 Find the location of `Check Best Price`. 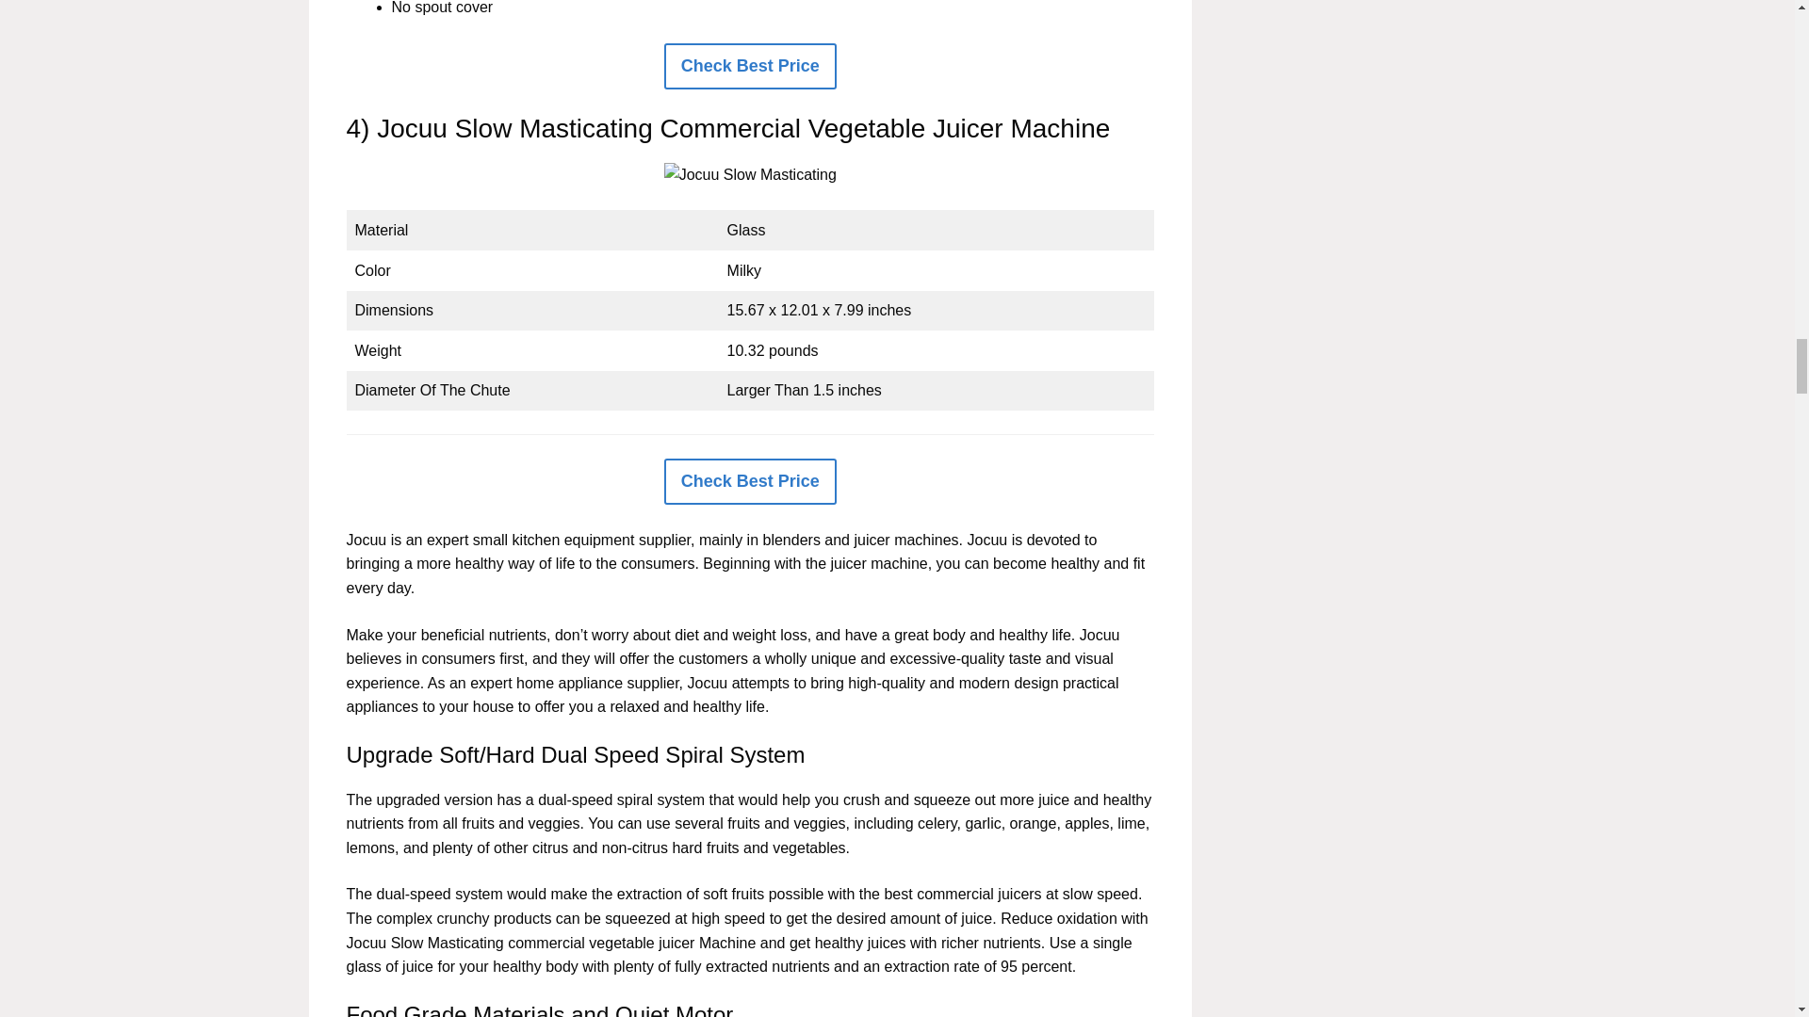

Check Best Price is located at coordinates (750, 66).